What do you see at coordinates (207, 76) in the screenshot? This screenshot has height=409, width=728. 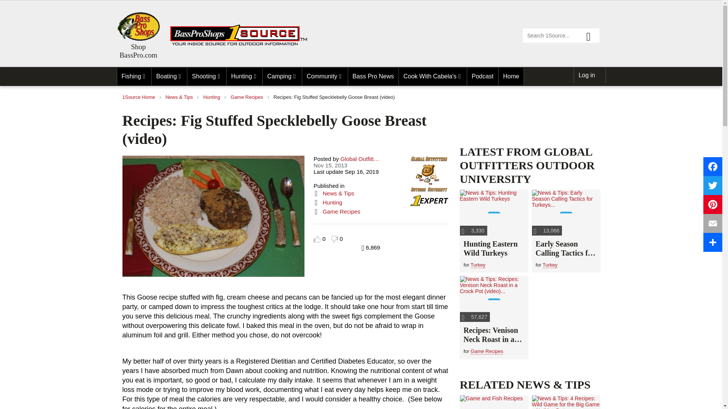 I see `Shooting` at bounding box center [207, 76].